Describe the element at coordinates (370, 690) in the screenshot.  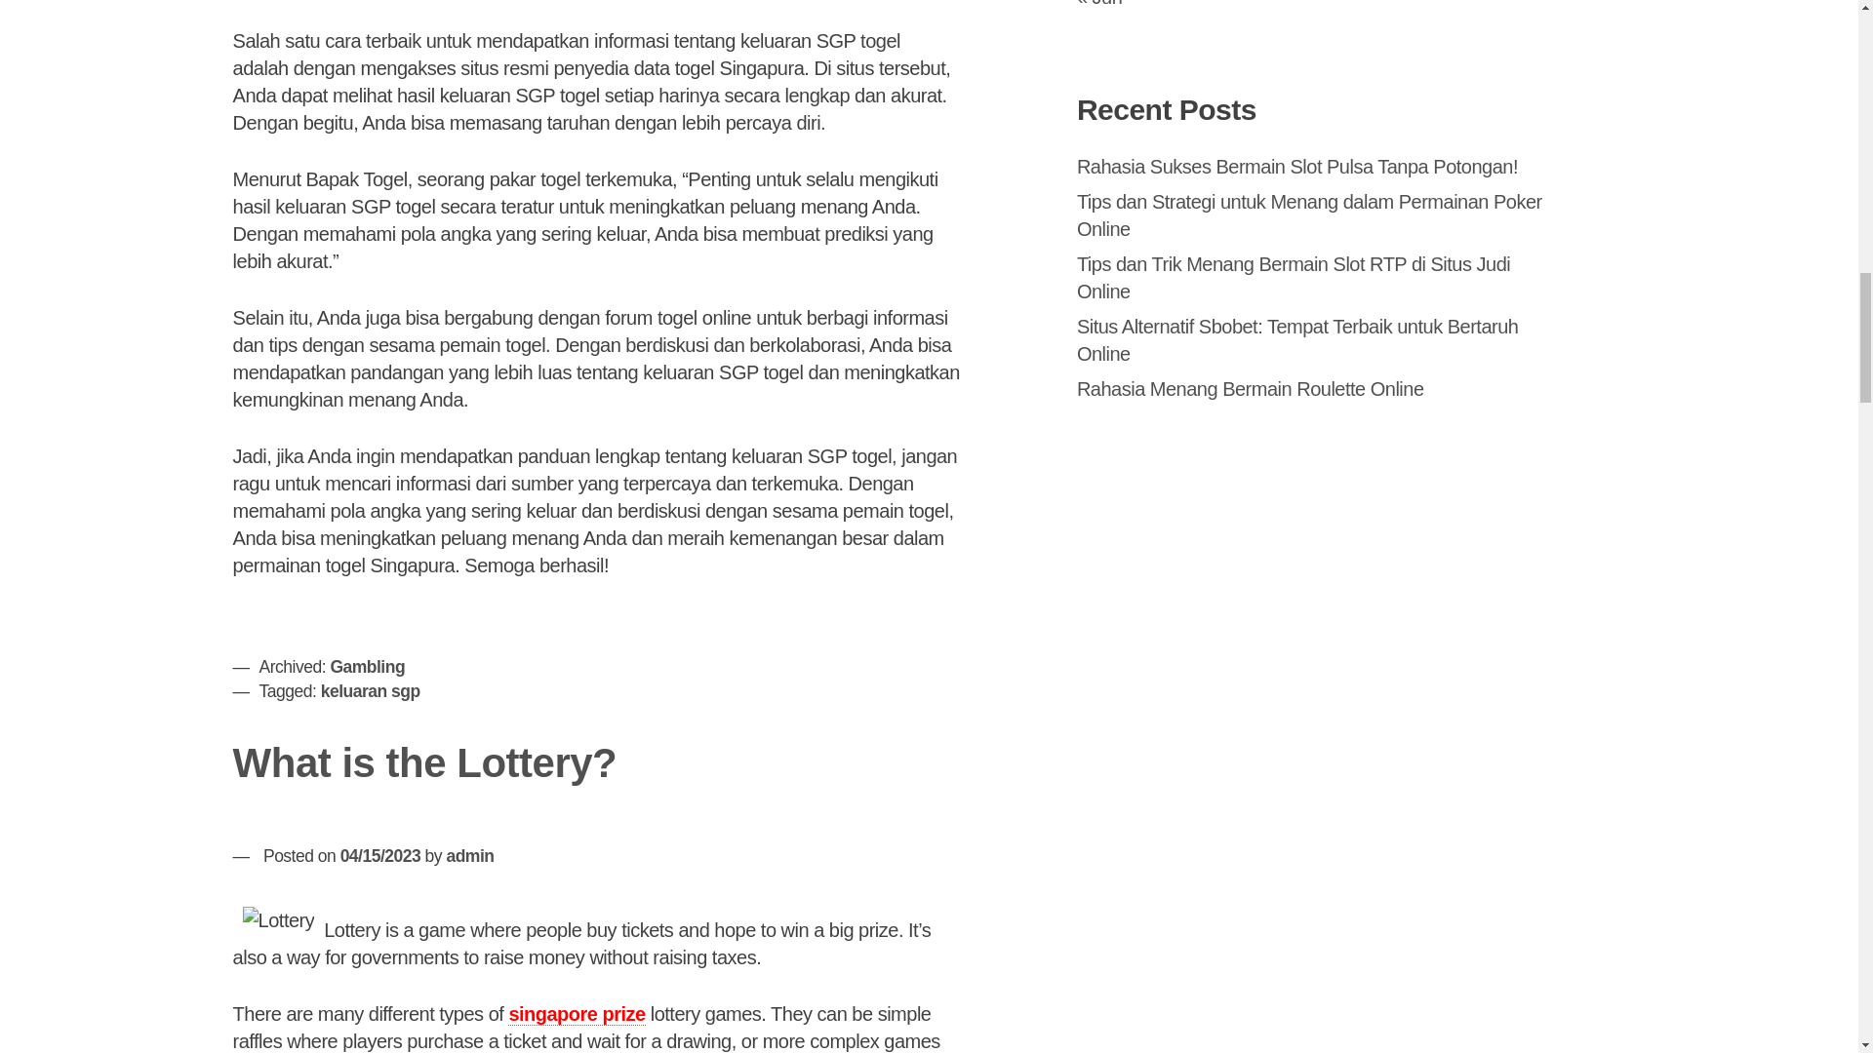
I see `keluaran sgp` at that location.